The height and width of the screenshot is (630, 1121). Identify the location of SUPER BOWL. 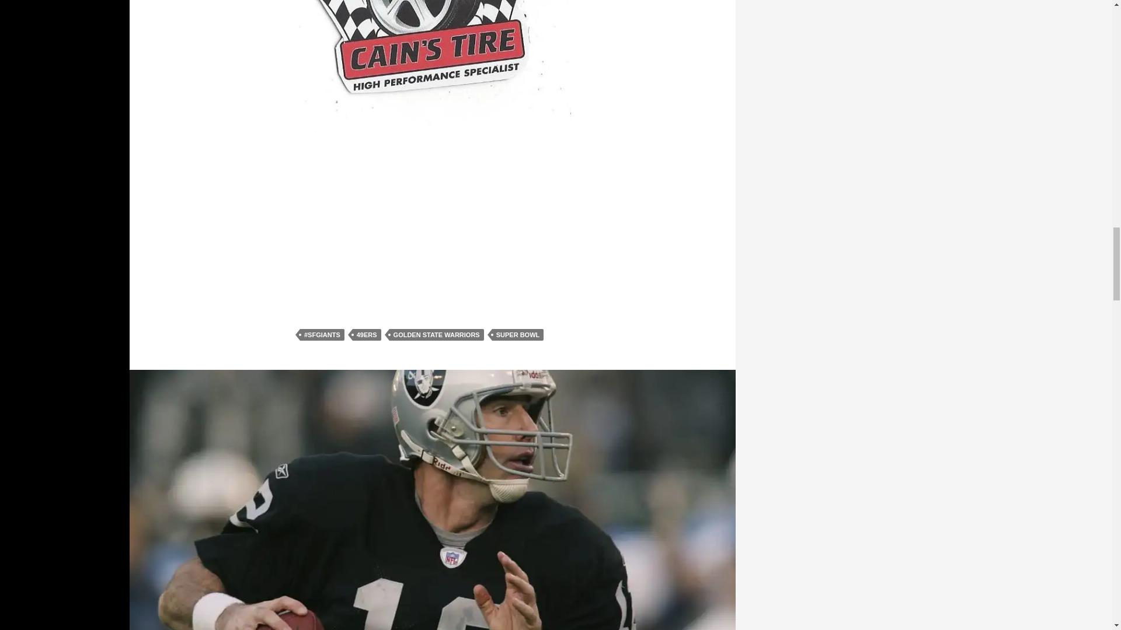
(517, 335).